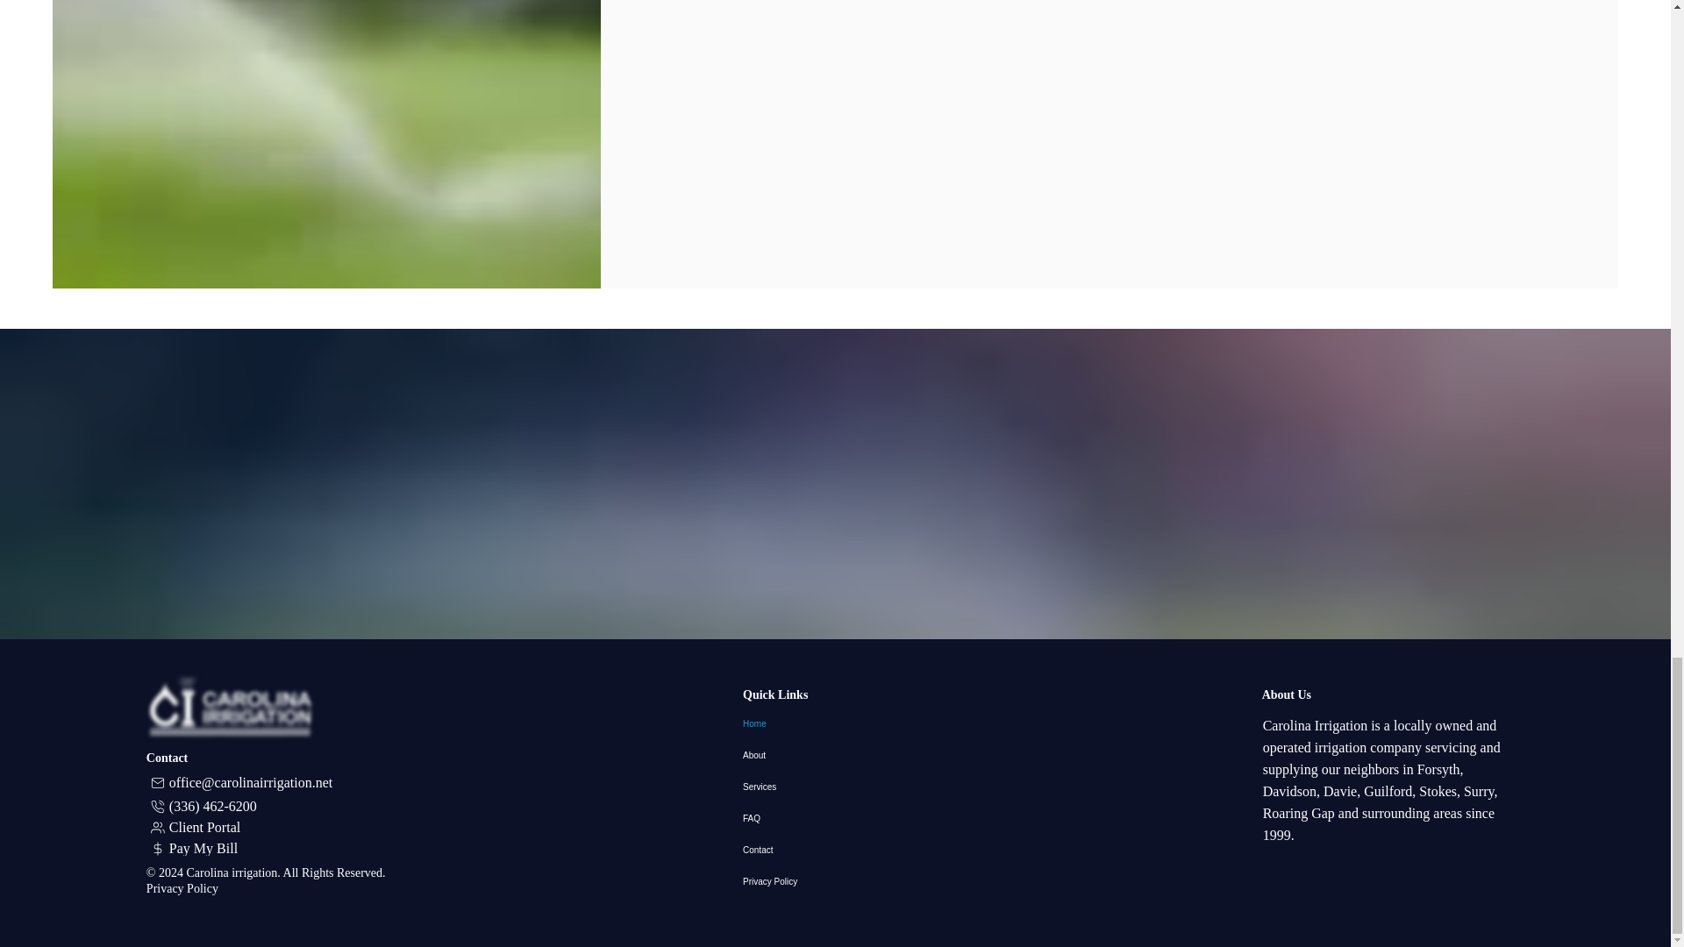 The width and height of the screenshot is (1684, 947). I want to click on Privacy Policy, so click(182, 887).